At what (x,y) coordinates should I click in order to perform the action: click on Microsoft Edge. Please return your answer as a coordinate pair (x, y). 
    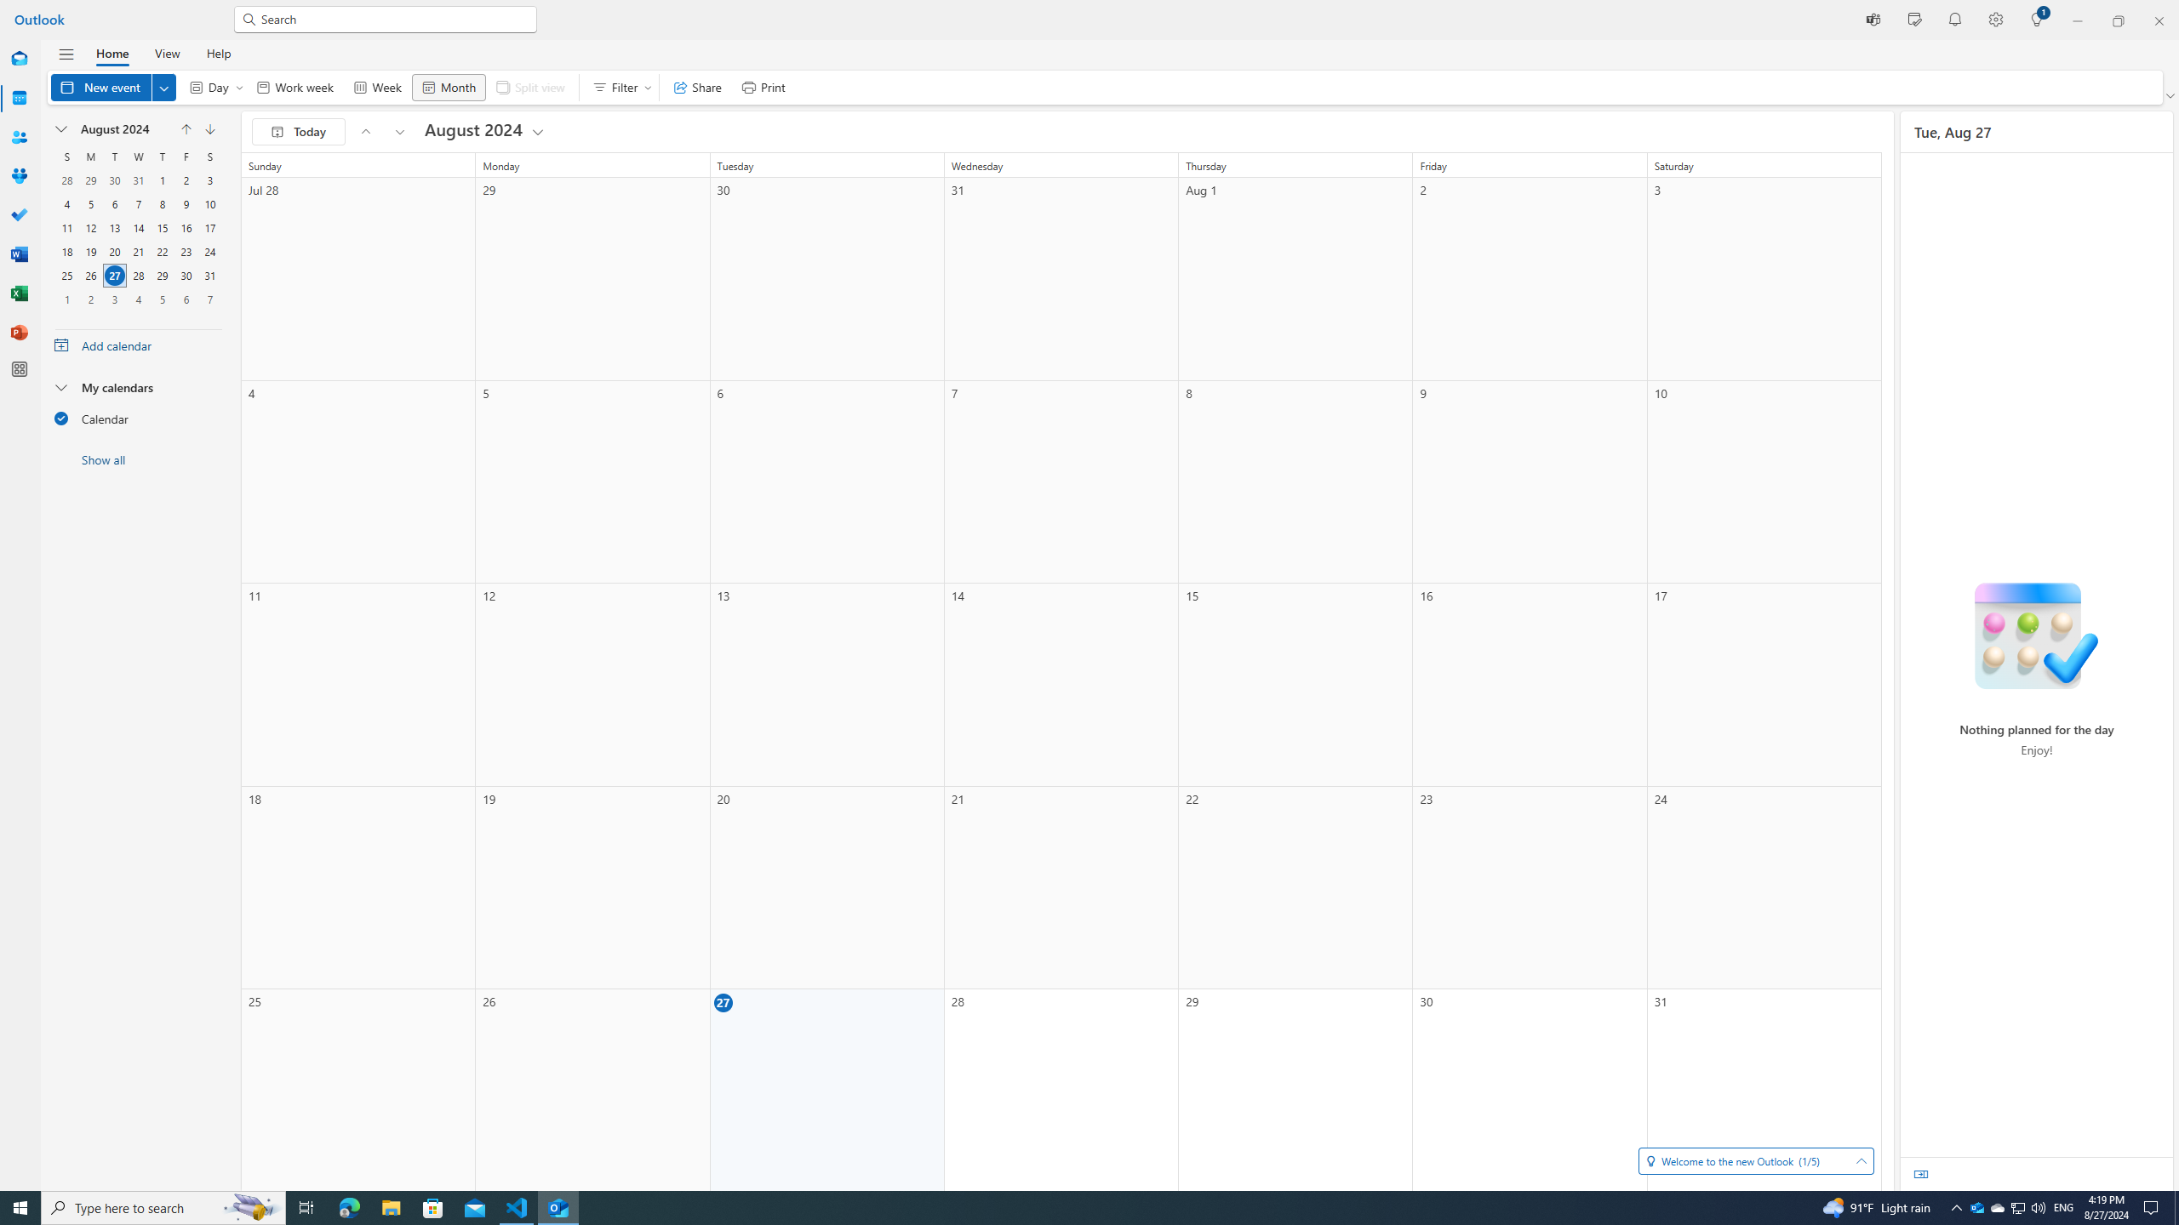
    Looking at the image, I should click on (349, 1208).